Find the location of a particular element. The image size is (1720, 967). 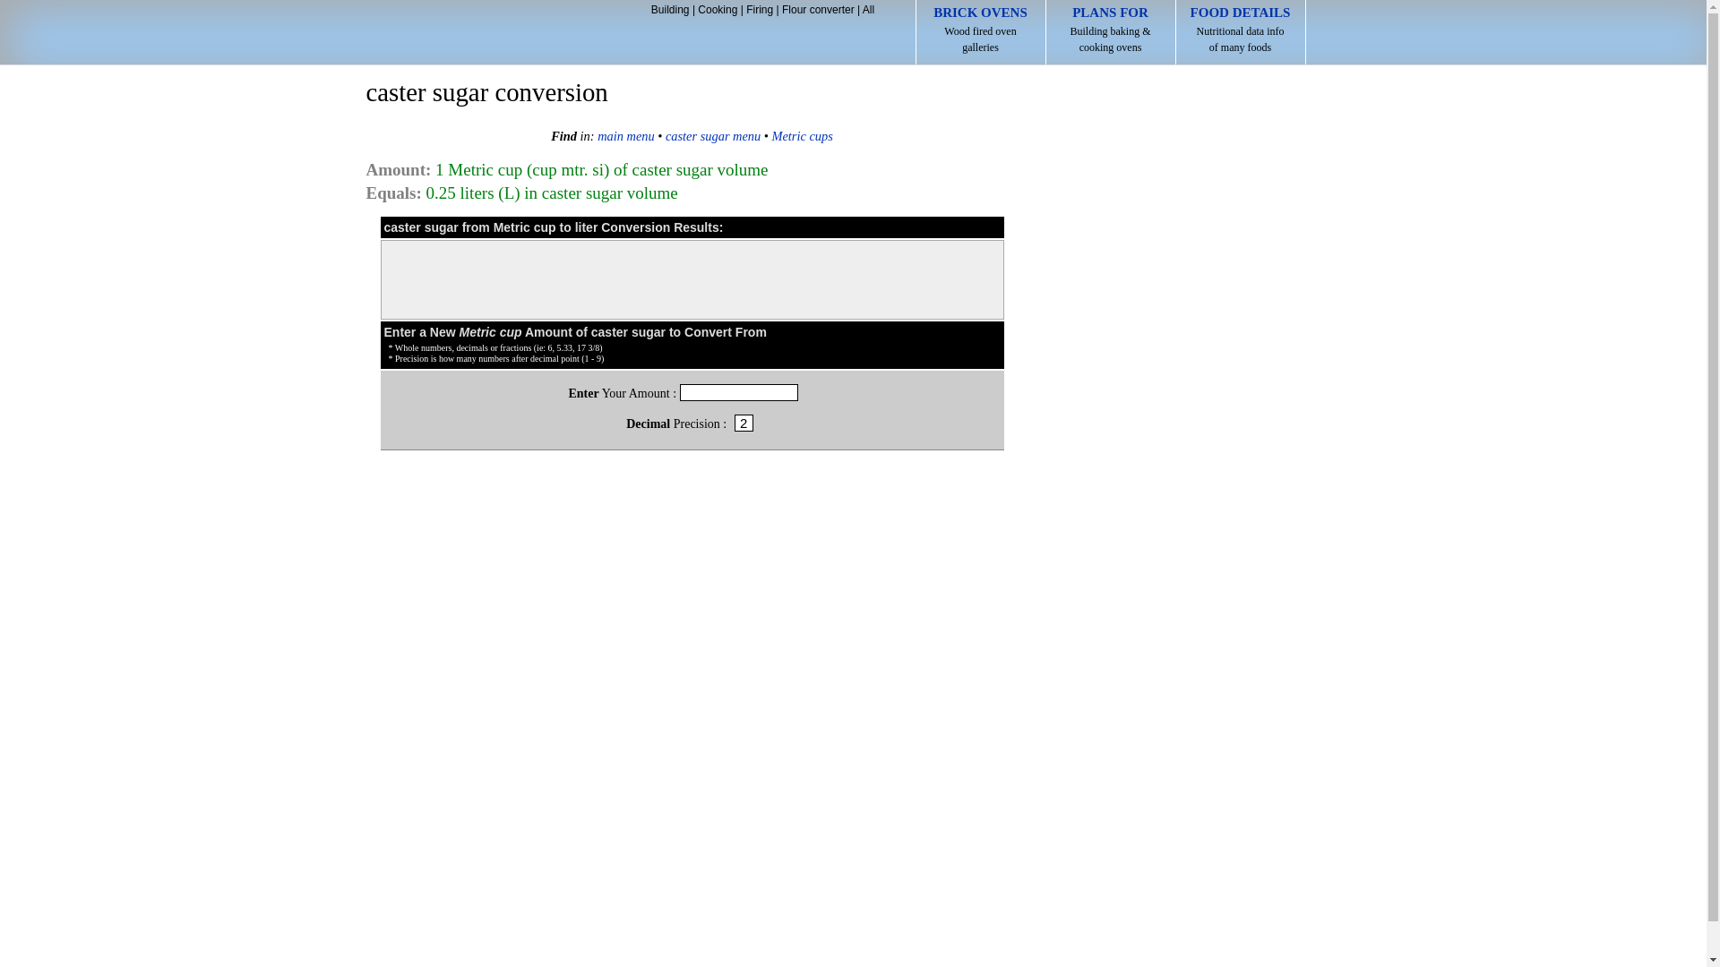

Sugar products section multimenu. is located at coordinates (803, 135).